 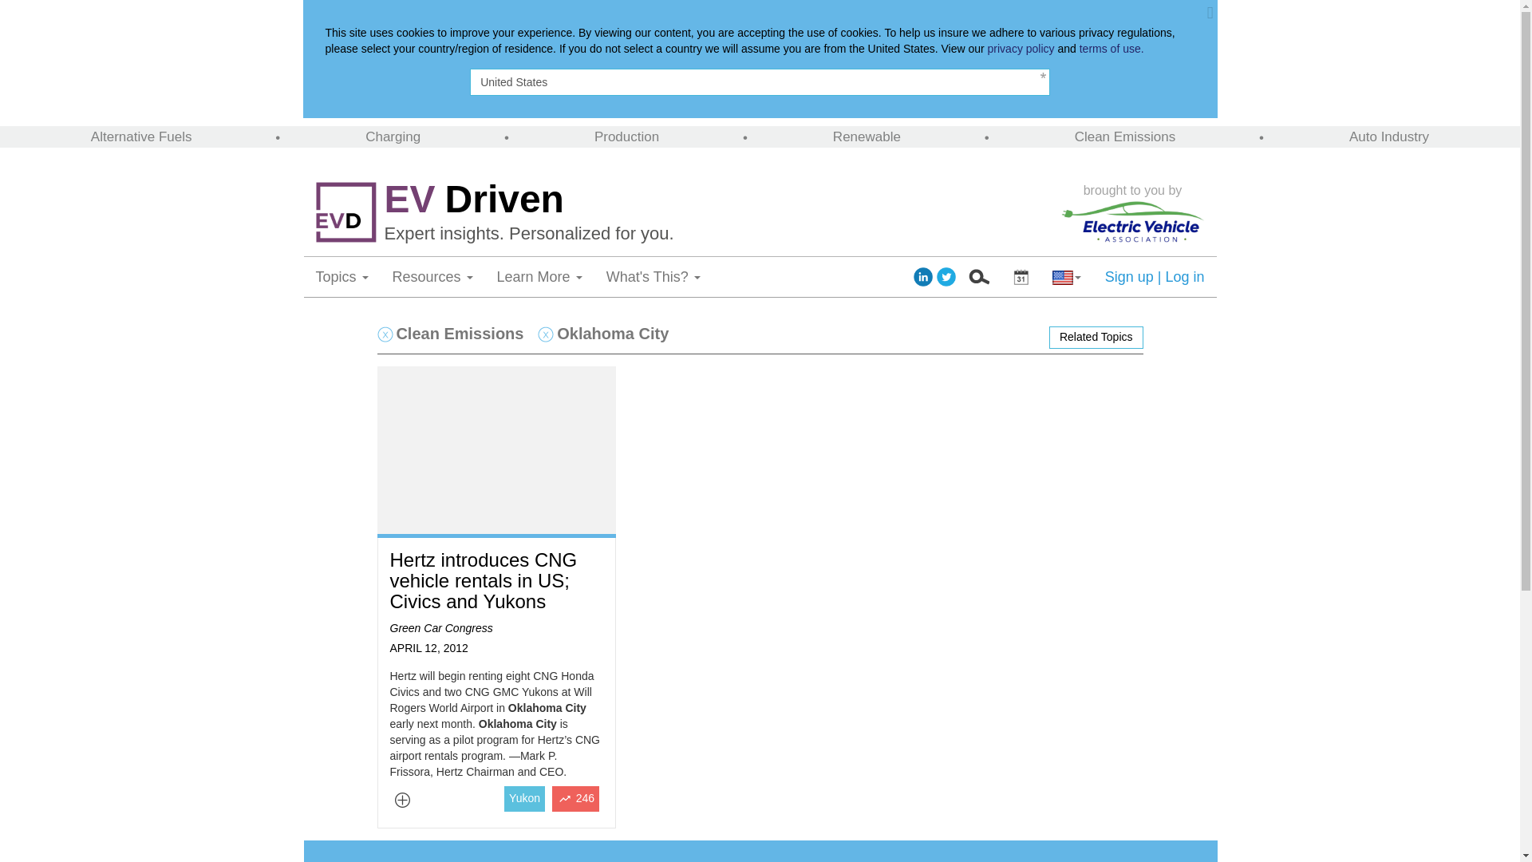 What do you see at coordinates (1133, 220) in the screenshot?
I see `Electric Auto Association` at bounding box center [1133, 220].